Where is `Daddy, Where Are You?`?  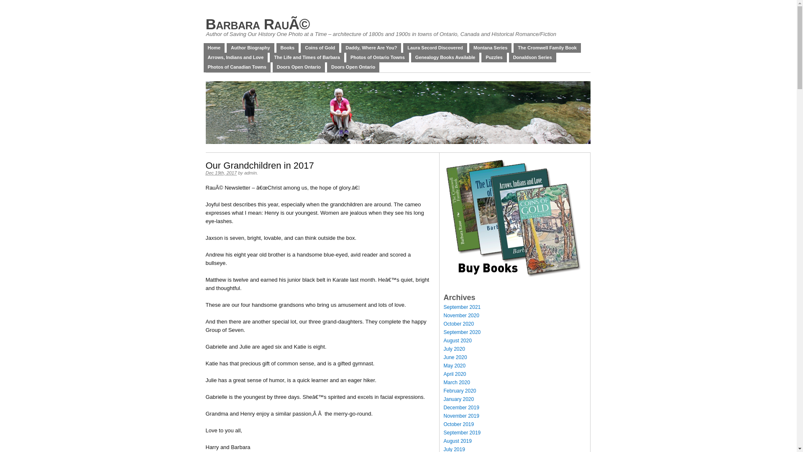 Daddy, Where Are You? is located at coordinates (371, 48).